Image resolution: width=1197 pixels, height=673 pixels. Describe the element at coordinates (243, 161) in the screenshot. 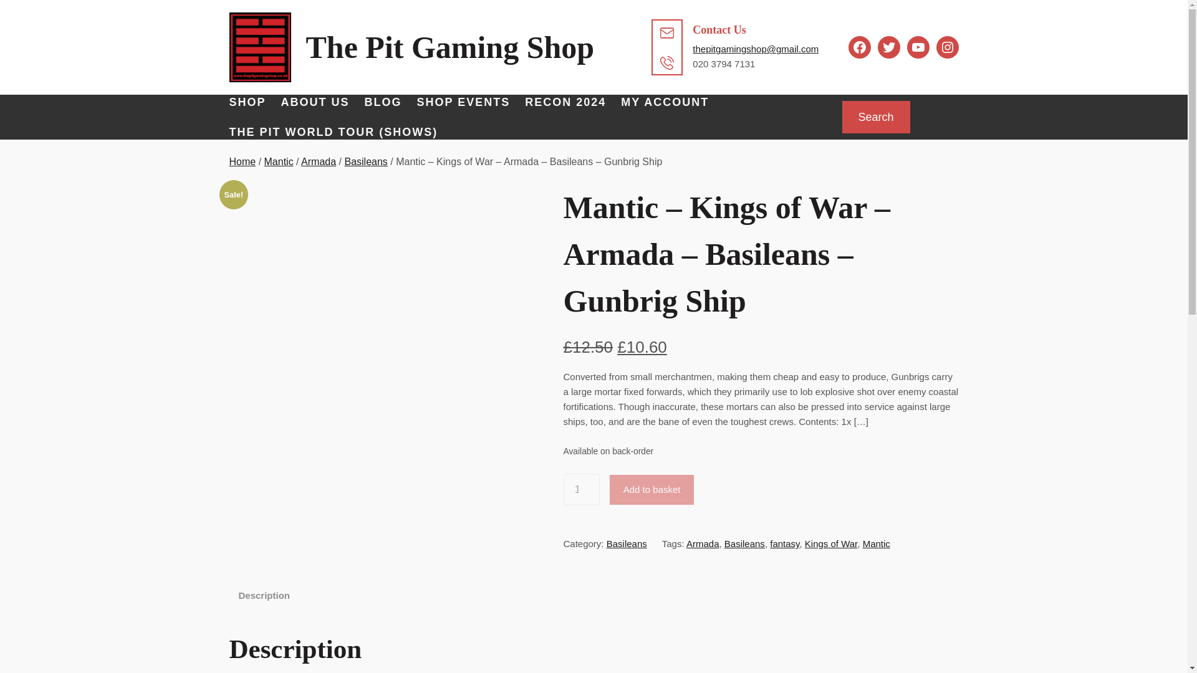

I see `Home` at that location.